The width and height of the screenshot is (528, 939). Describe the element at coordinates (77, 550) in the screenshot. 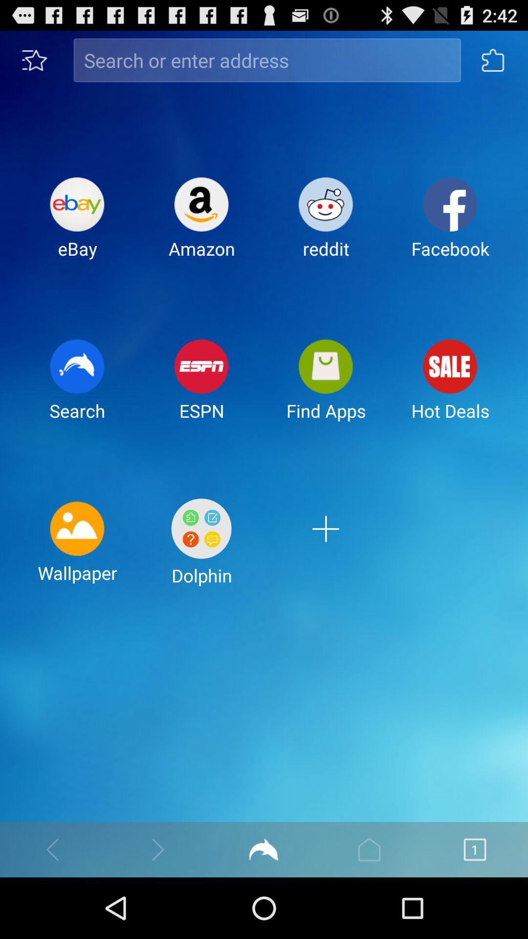

I see `choose the icon next to the dolphin icon` at that location.